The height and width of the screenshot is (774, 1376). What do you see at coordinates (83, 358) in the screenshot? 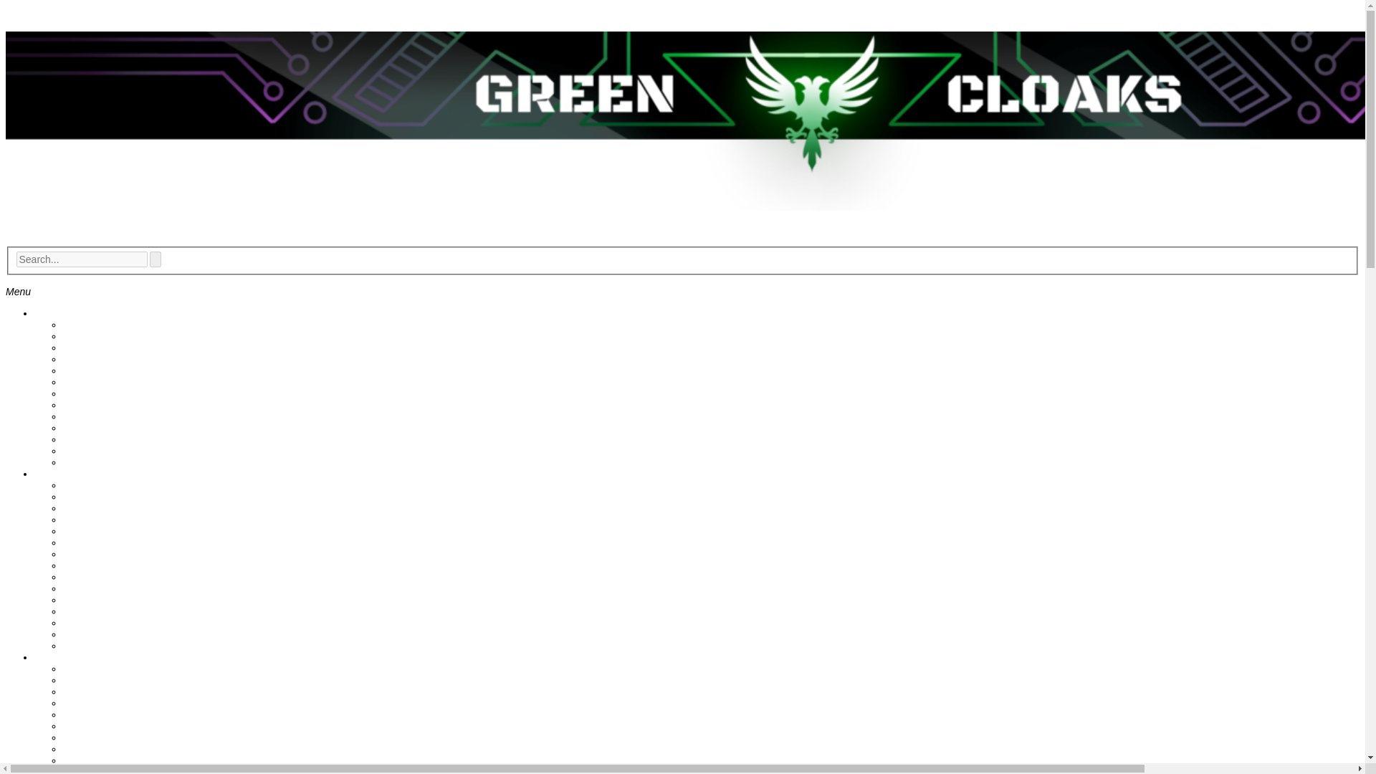
I see `Lammies` at bounding box center [83, 358].